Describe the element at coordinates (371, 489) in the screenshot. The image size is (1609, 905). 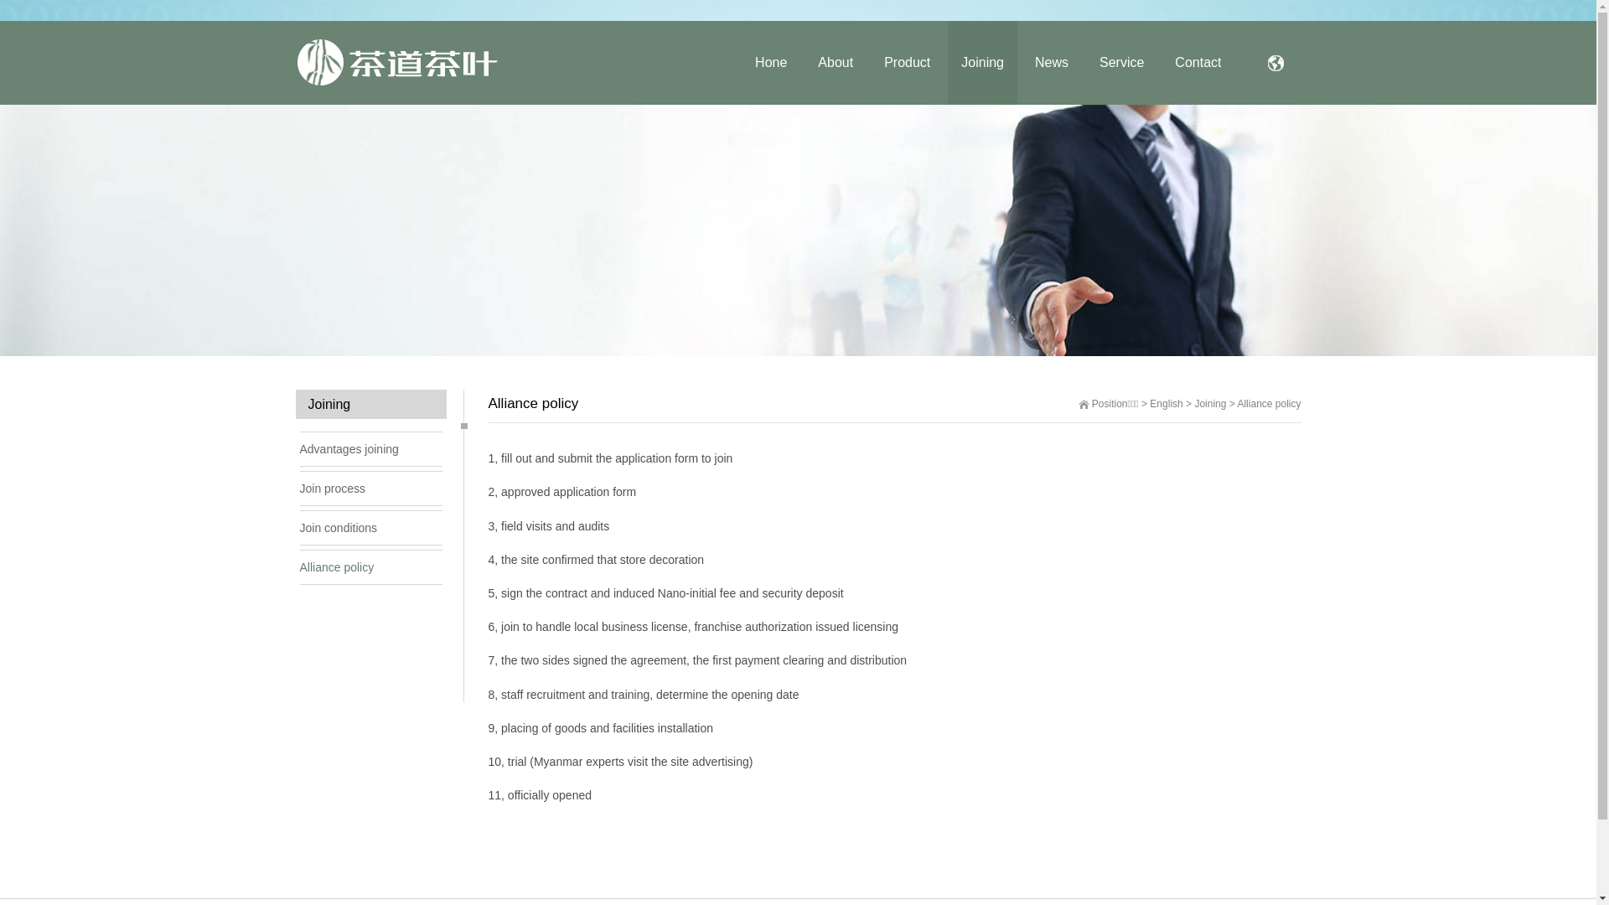
I see `Join process` at that location.